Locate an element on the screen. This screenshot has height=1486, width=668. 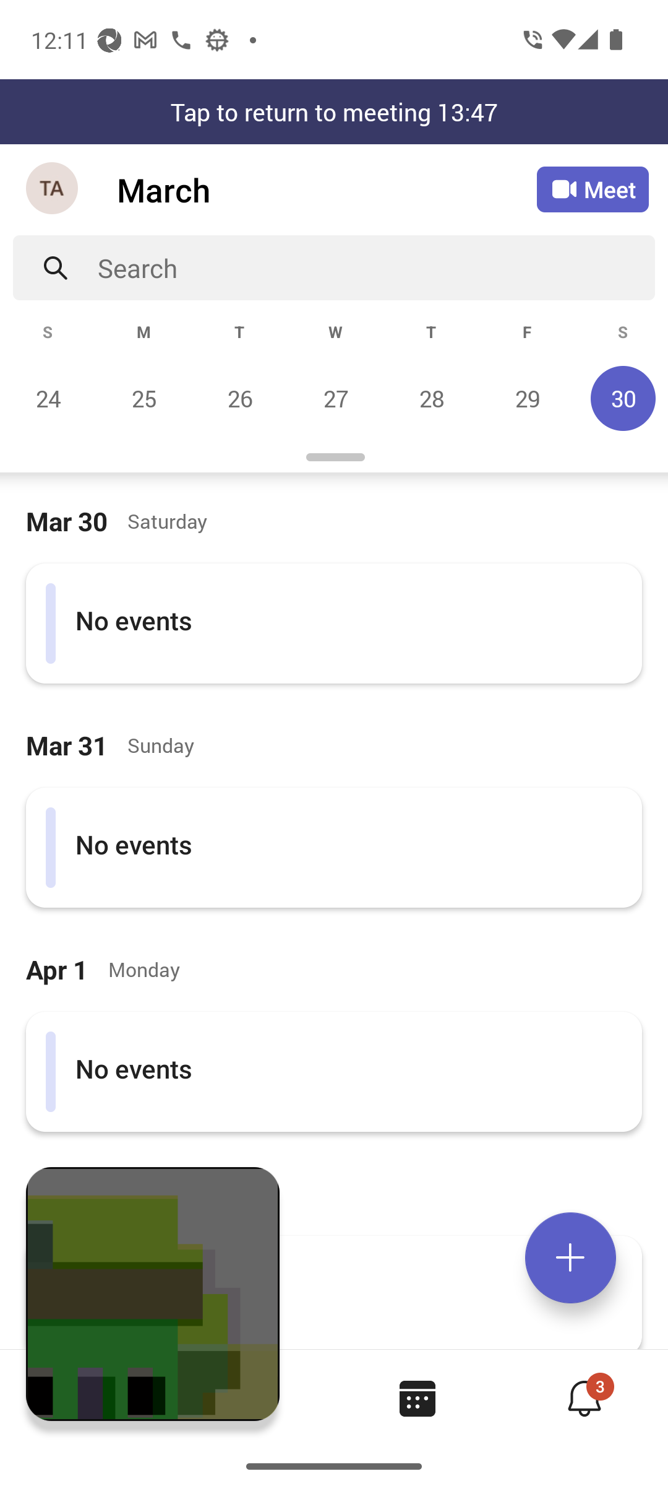
Thursday, March 28 28 is located at coordinates (431, 398).